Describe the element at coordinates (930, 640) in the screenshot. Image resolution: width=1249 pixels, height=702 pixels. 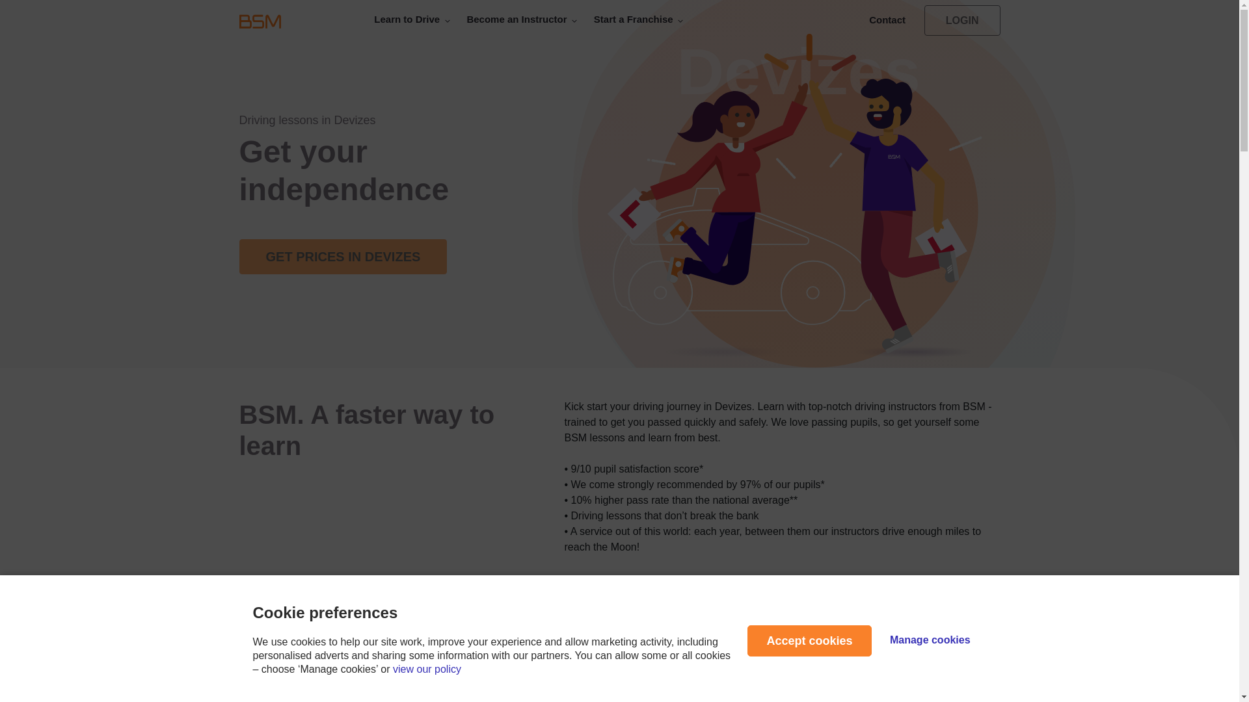
I see `Manage cookies` at that location.